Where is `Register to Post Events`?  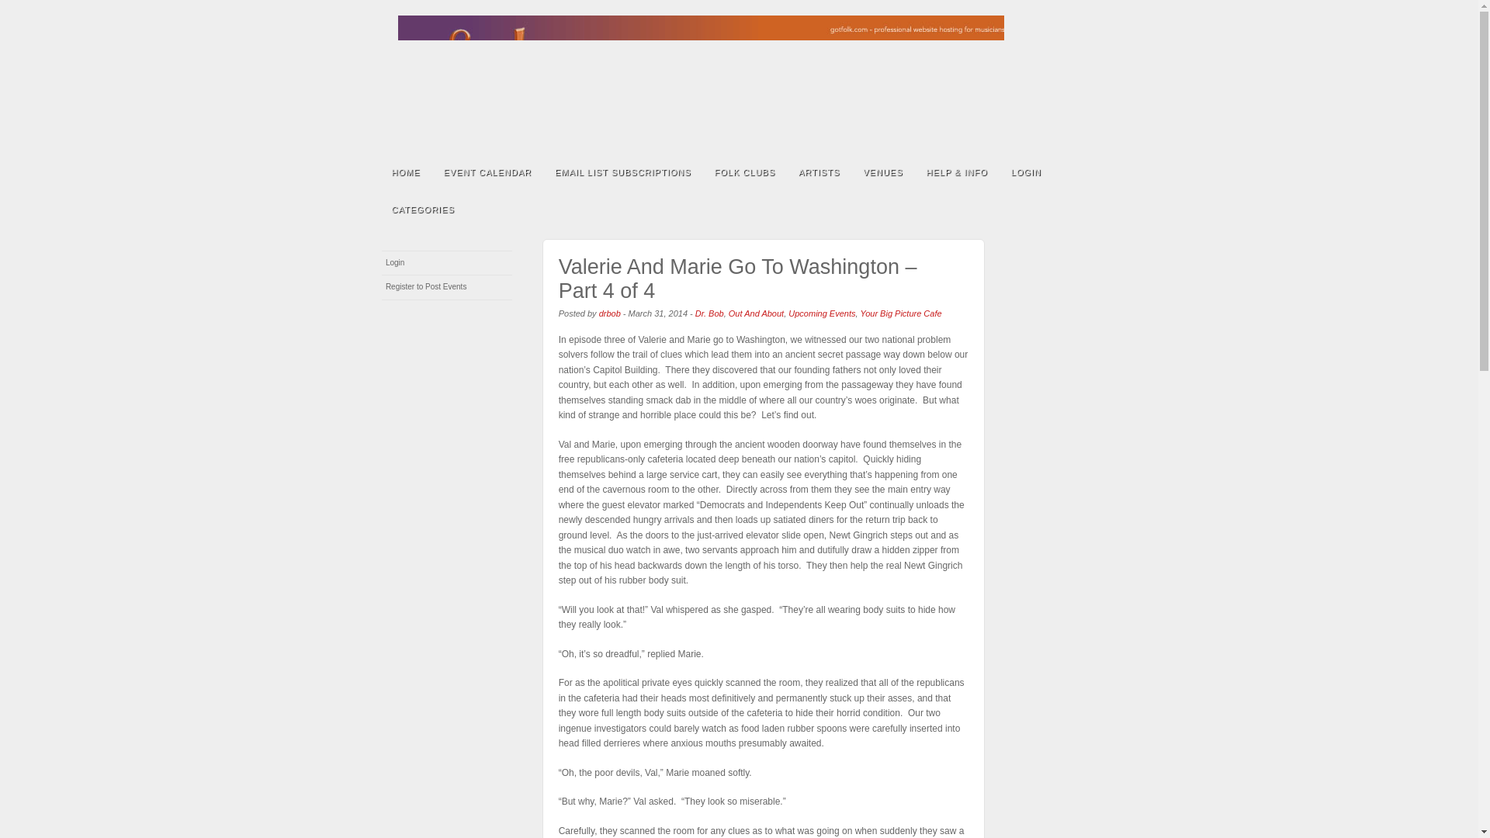
Register to Post Events is located at coordinates (447, 287).